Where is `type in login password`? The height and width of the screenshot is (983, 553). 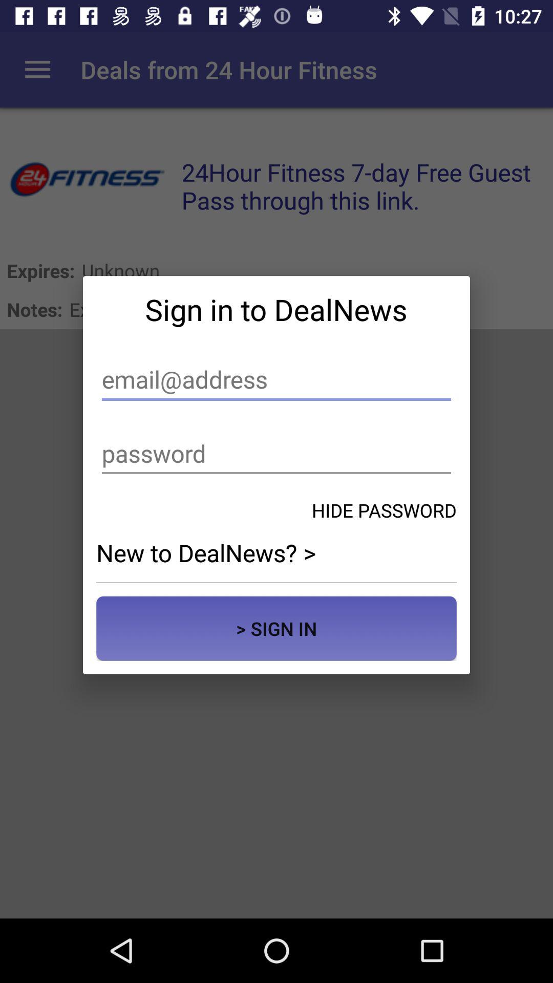 type in login password is located at coordinates (276, 454).